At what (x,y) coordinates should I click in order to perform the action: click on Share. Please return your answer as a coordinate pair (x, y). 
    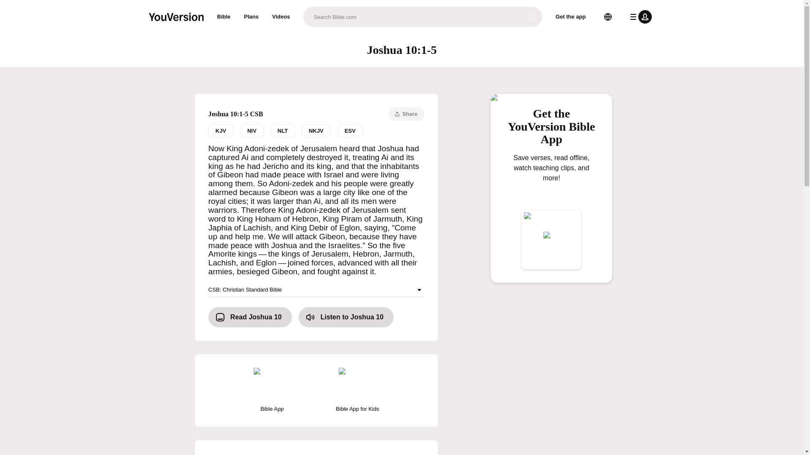
    Looking at the image, I should click on (407, 114).